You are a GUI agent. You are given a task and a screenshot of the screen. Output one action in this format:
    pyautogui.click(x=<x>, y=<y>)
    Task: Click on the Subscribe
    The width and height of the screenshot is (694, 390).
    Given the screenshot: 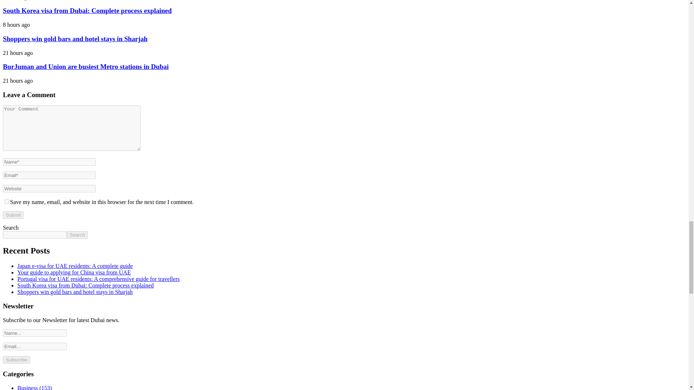 What is the action you would take?
    pyautogui.click(x=16, y=360)
    